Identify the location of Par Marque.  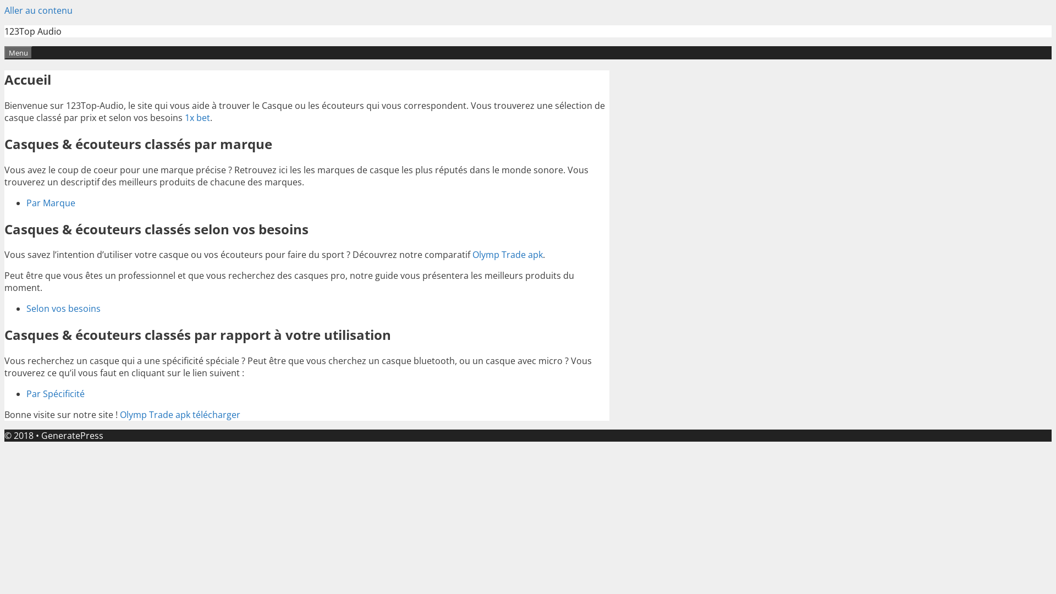
(51, 203).